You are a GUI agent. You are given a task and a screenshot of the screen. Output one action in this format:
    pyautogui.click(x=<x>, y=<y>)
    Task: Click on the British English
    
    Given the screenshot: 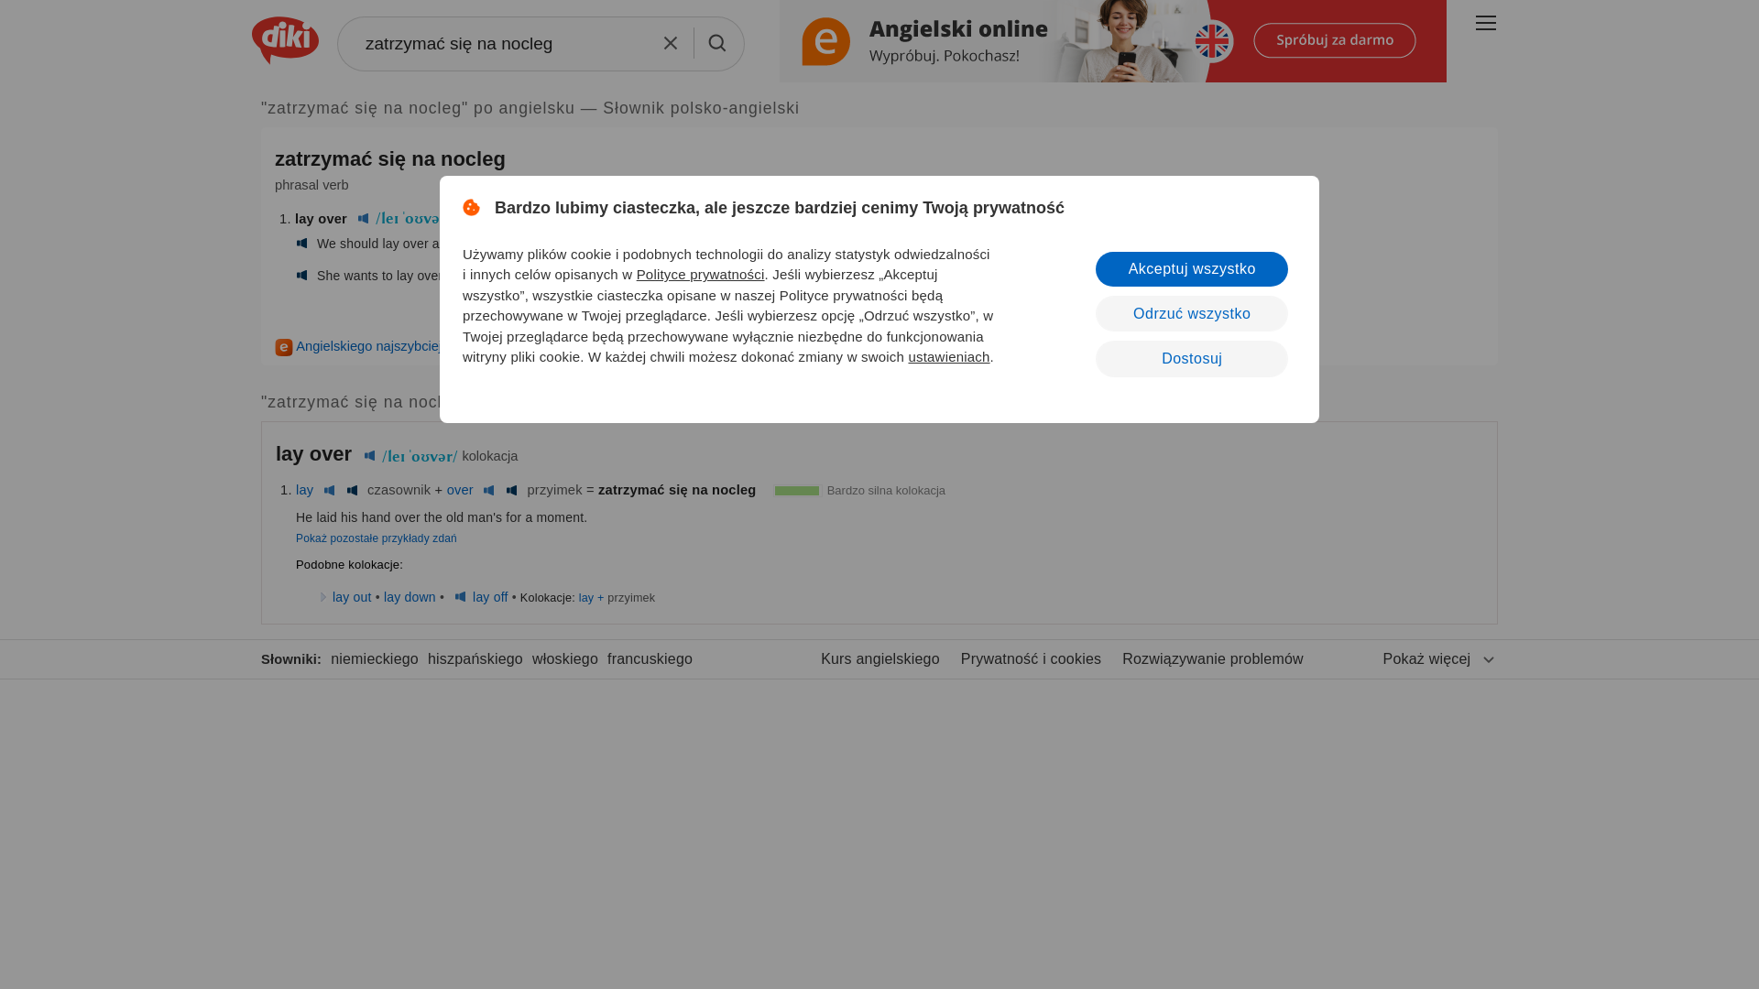 What is the action you would take?
    pyautogui.click(x=368, y=456)
    